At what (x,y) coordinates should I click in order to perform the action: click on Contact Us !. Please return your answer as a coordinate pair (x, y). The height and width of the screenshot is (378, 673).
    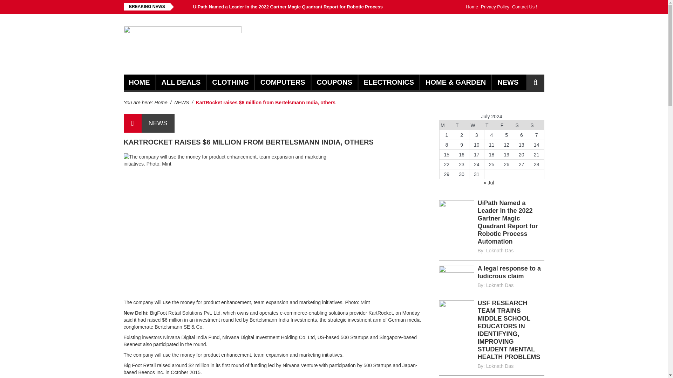
    Looking at the image, I should click on (524, 7).